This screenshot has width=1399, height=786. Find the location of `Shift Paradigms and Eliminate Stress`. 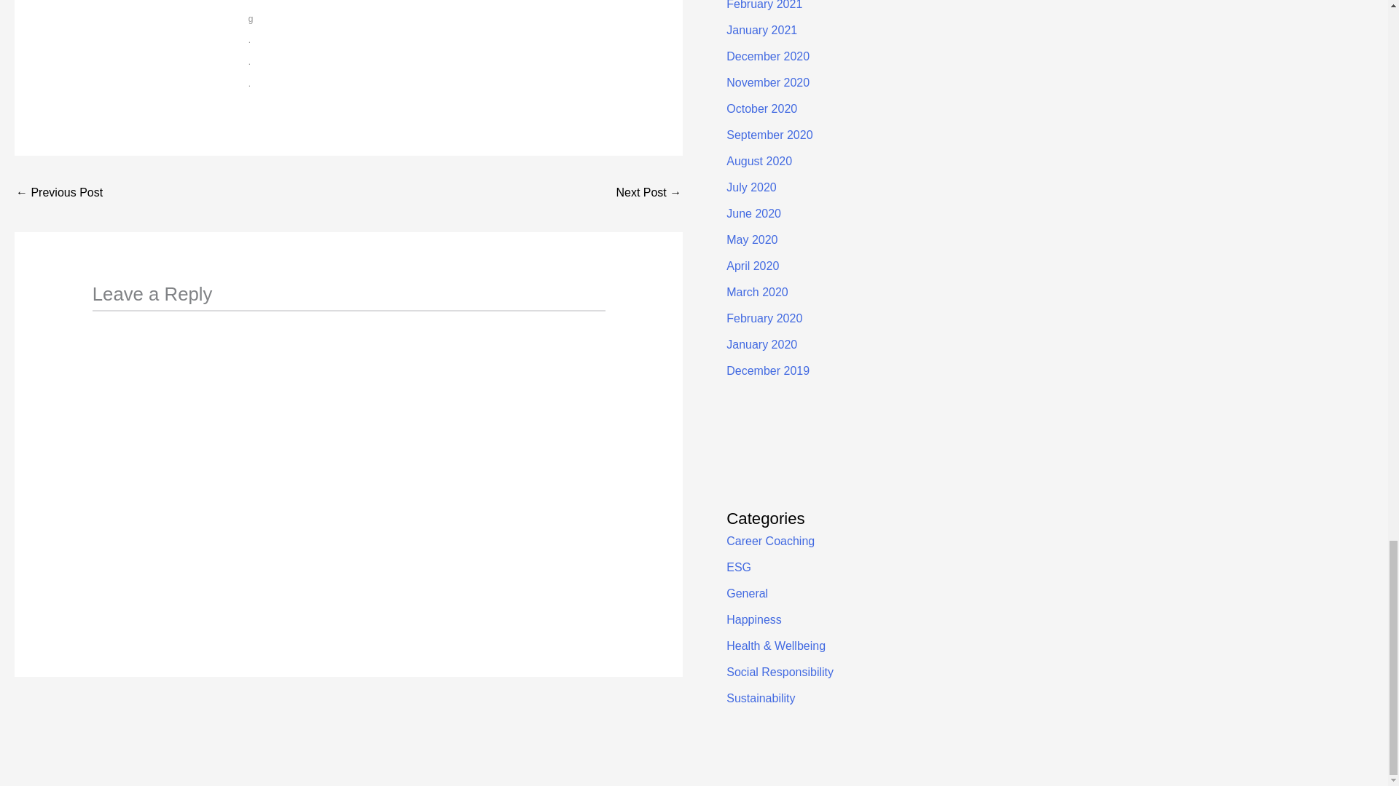

Shift Paradigms and Eliminate Stress is located at coordinates (58, 194).